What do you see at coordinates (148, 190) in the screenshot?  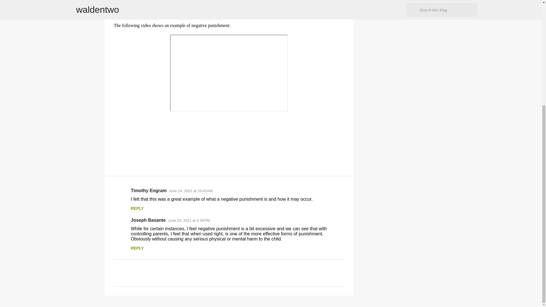 I see `Timothy Engram` at bounding box center [148, 190].